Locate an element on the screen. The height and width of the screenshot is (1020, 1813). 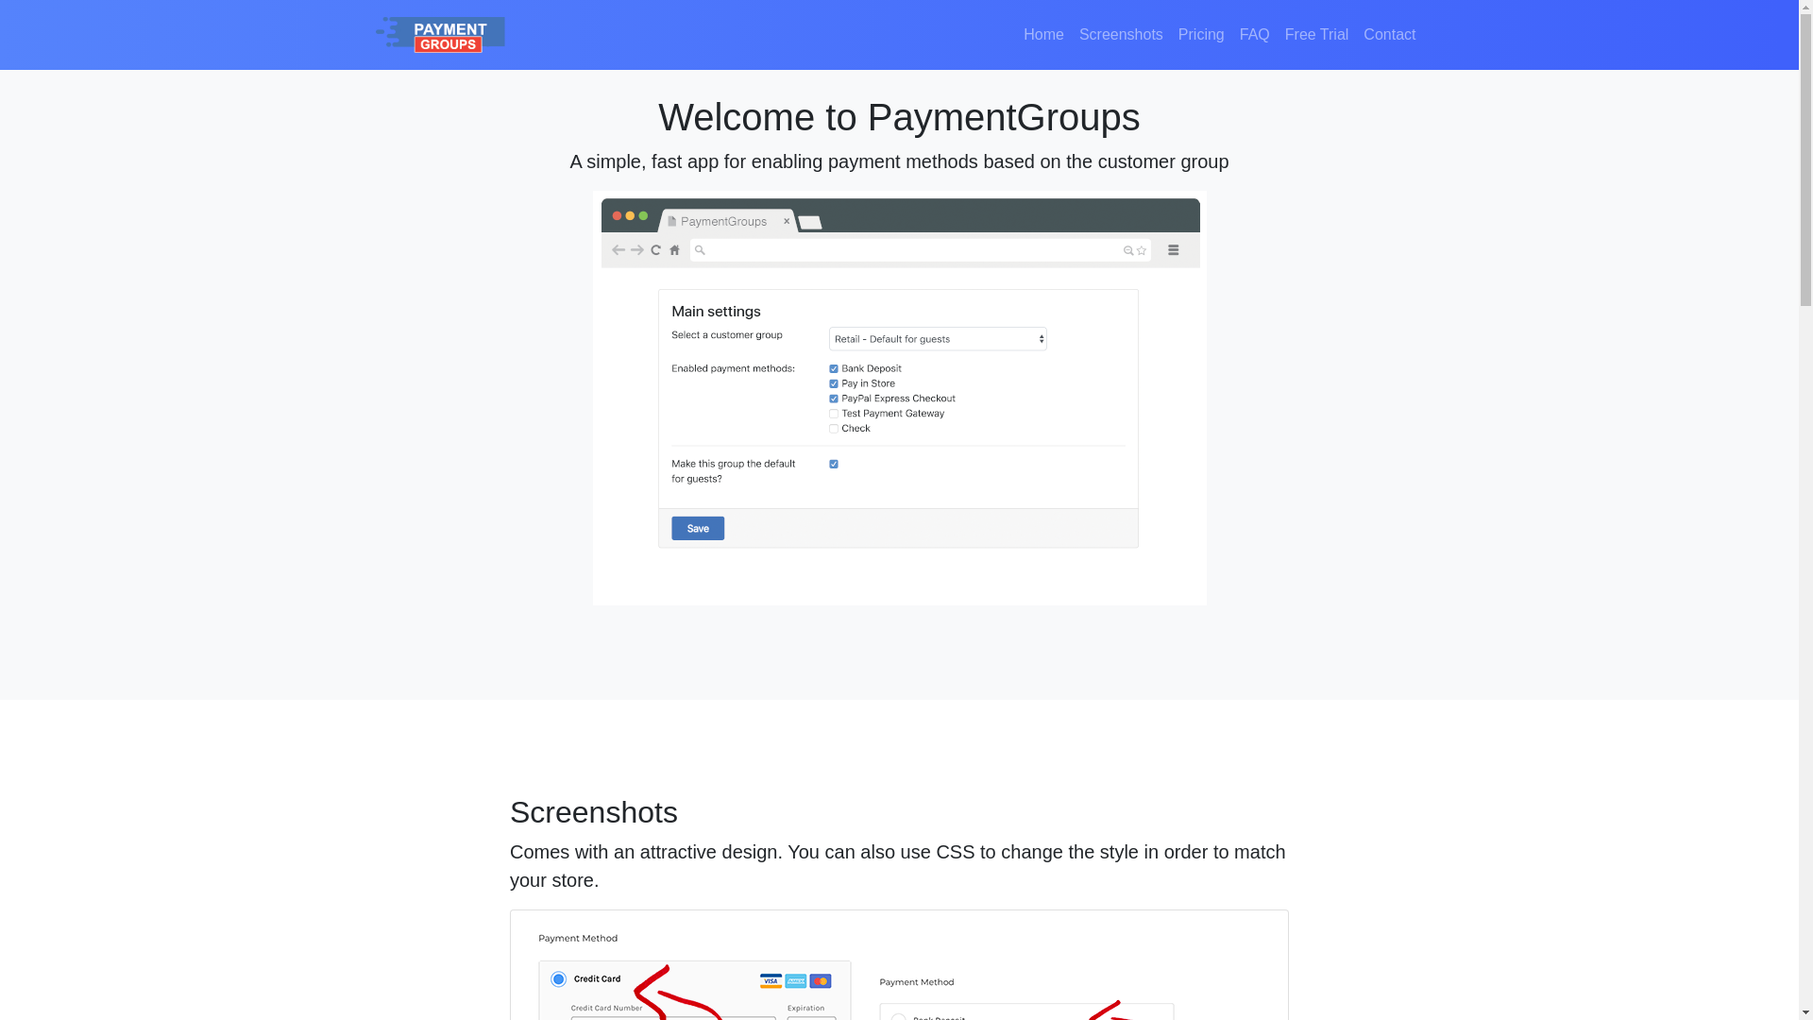
FAQ is located at coordinates (1255, 35).